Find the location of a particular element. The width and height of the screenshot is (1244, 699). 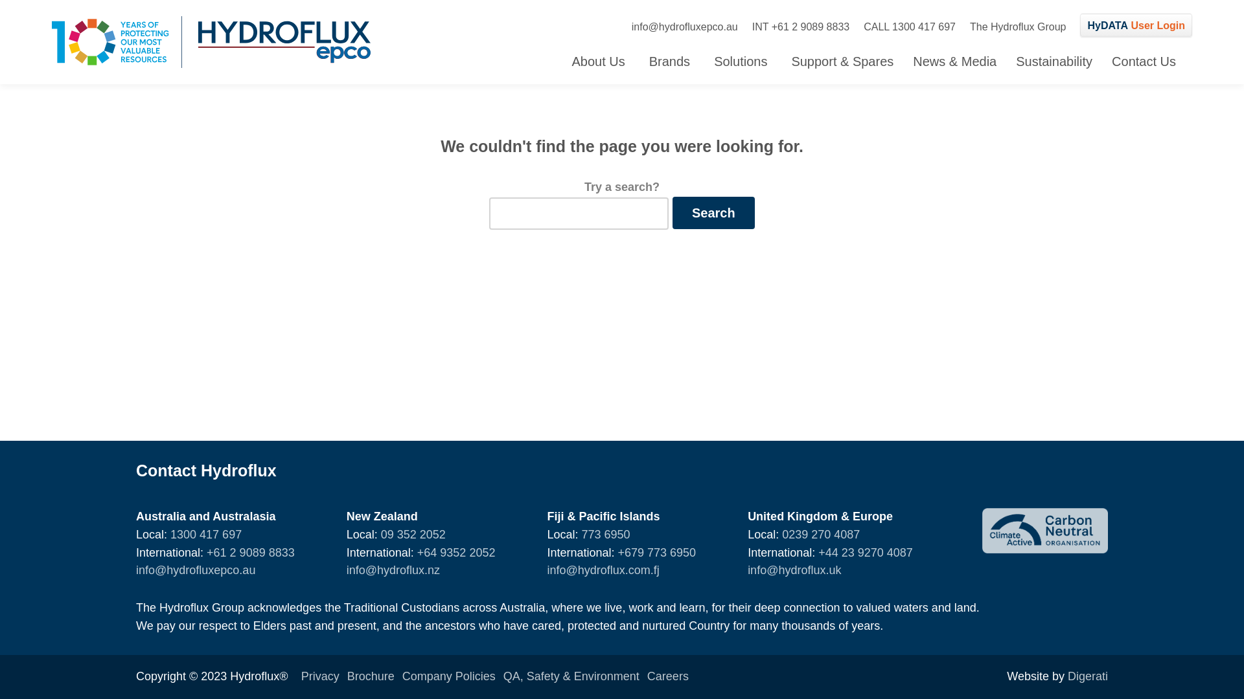

The Hydroflux Group is located at coordinates (1019, 27).